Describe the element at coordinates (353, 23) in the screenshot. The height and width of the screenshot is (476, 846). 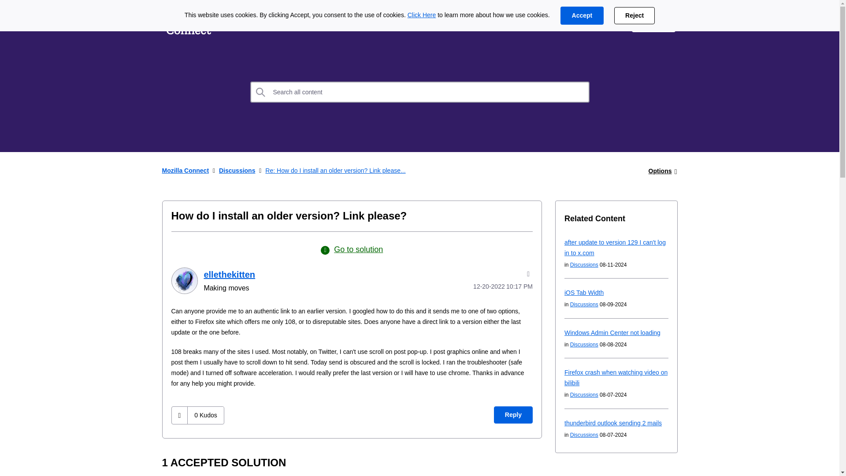
I see `Community` at that location.